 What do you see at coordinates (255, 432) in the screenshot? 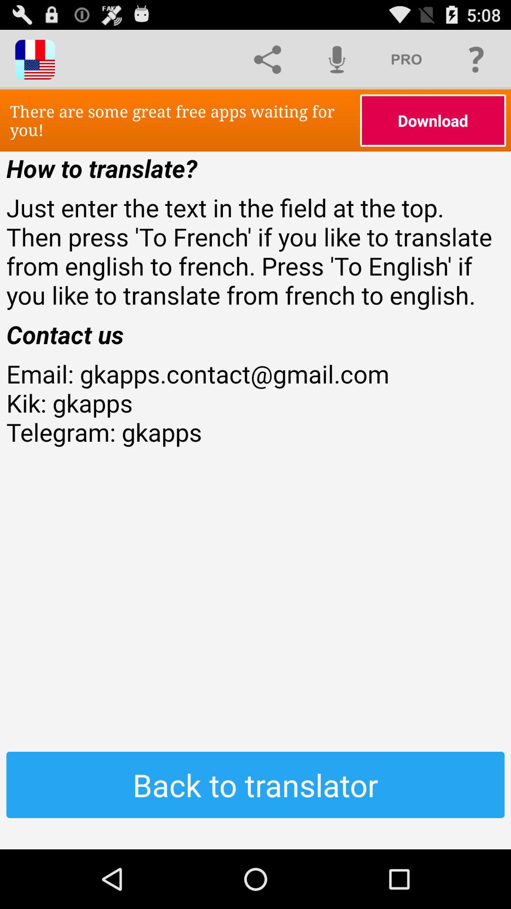
I see `jump until the email gkapps contact icon` at bounding box center [255, 432].